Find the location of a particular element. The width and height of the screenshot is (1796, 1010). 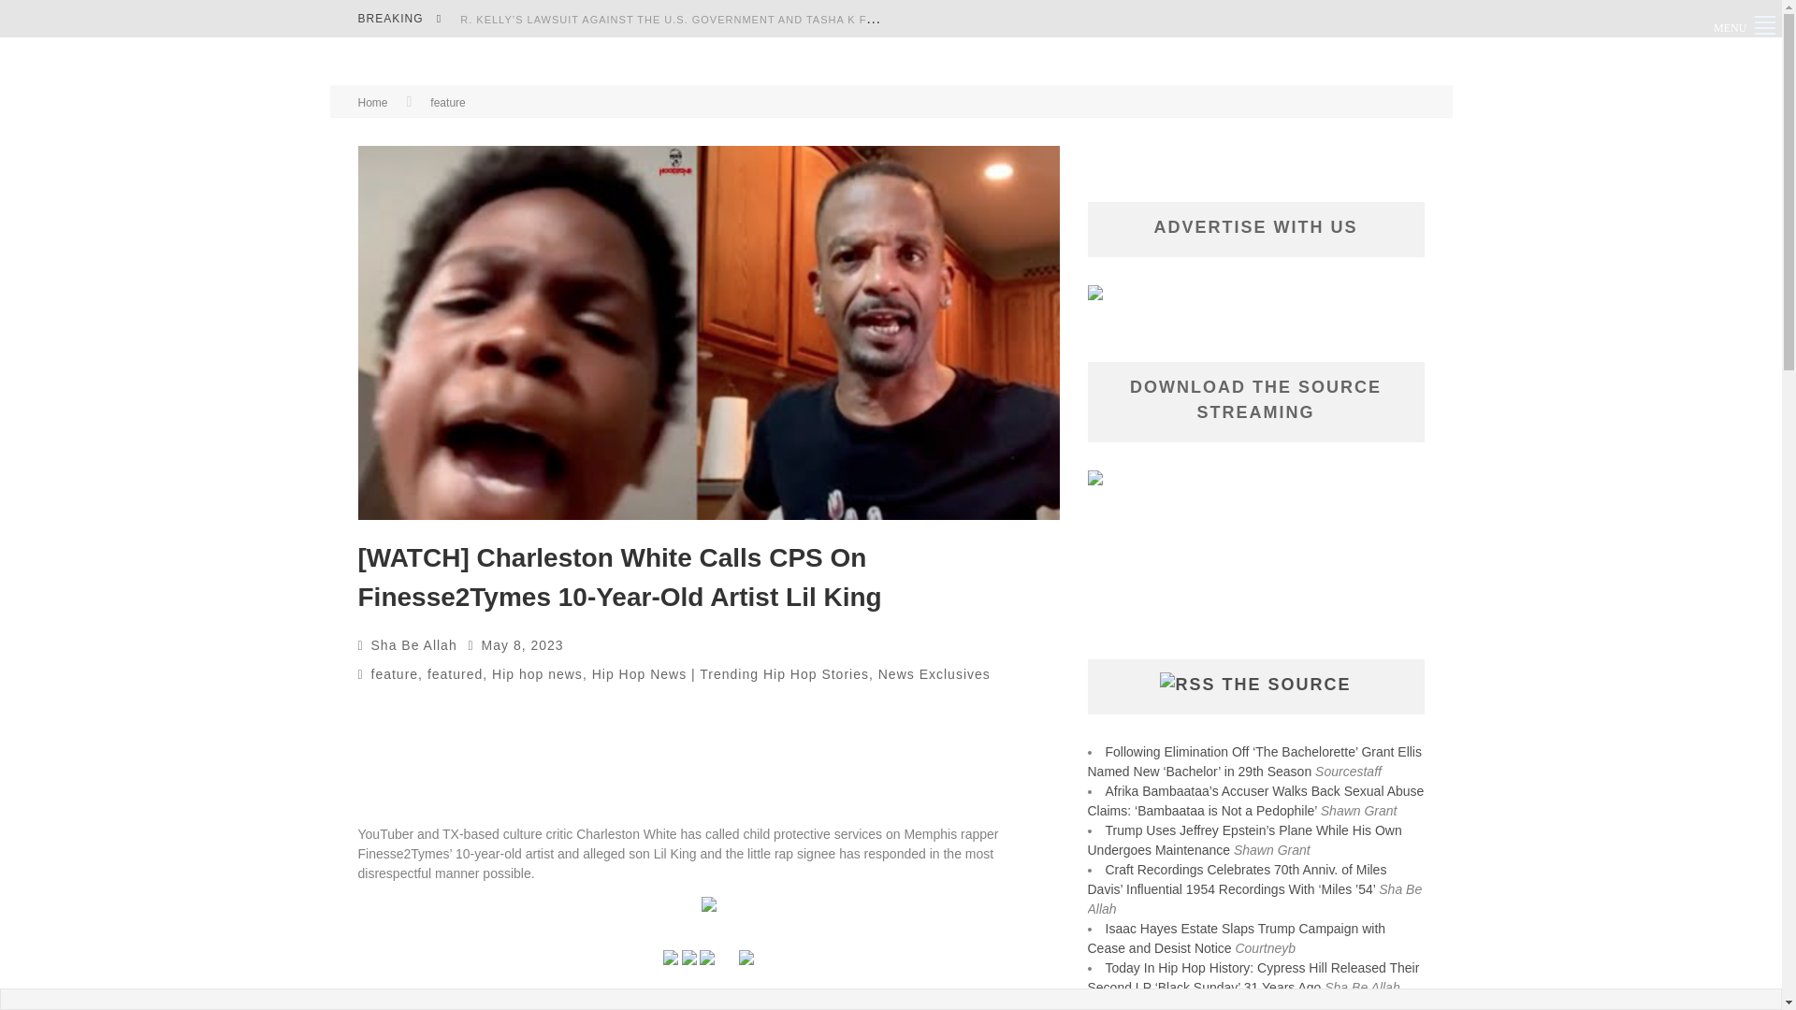

feature is located at coordinates (395, 673).